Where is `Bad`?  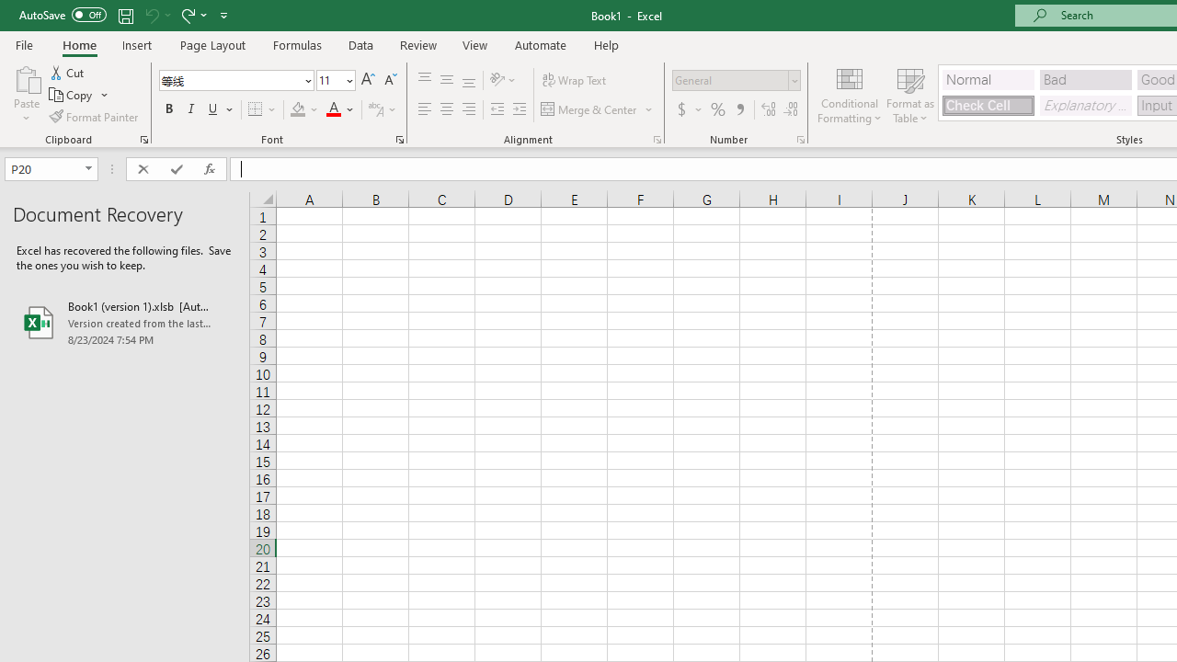
Bad is located at coordinates (1085, 79).